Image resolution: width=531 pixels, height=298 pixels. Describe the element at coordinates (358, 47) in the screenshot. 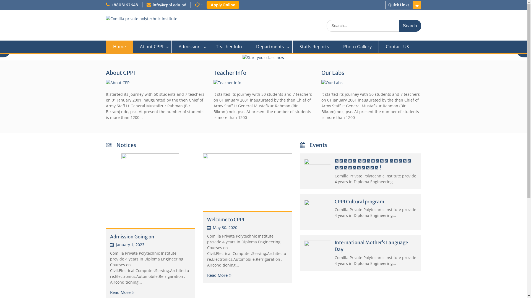

I see `Photo Gallery` at that location.